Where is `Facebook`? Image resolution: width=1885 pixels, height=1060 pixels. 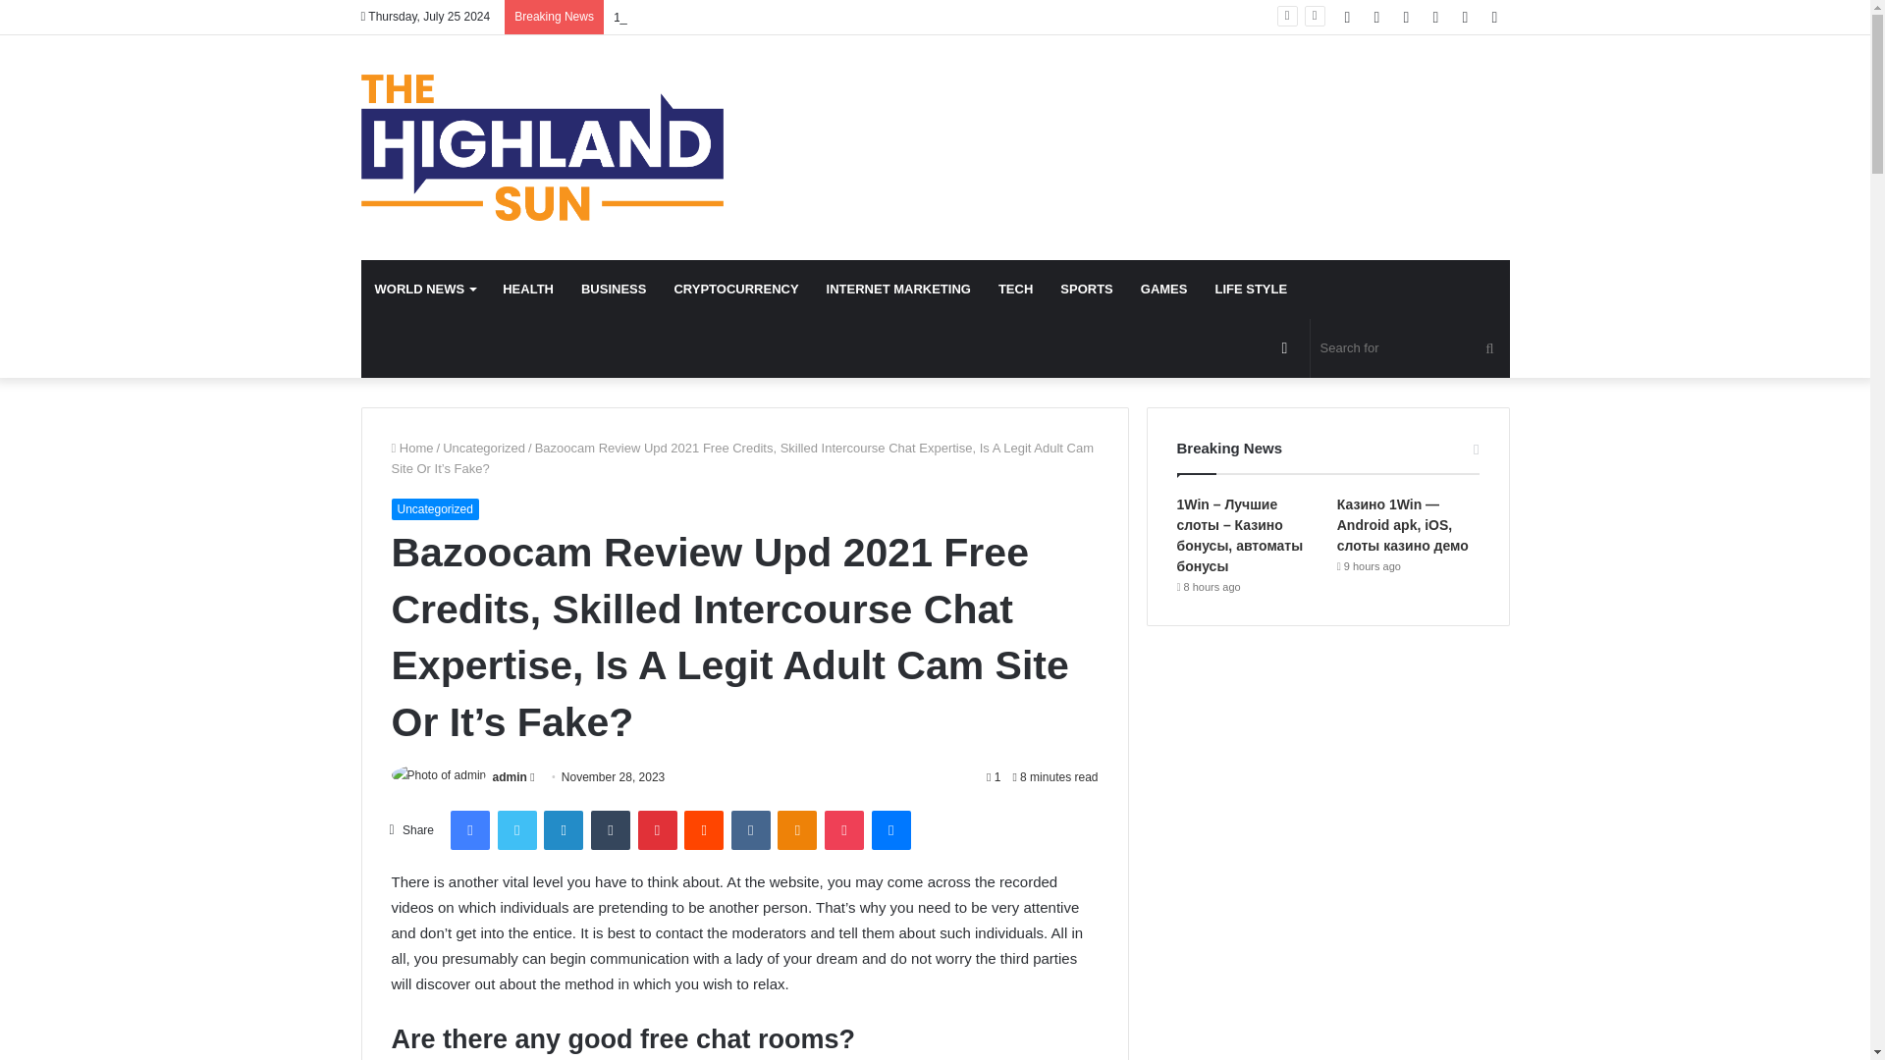
Facebook is located at coordinates (469, 830).